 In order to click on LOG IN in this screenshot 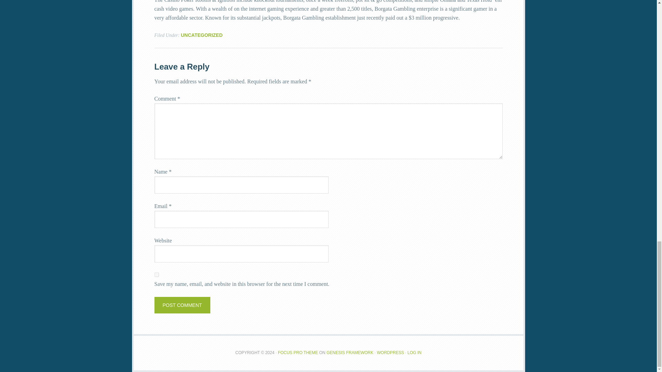, I will do `click(414, 353)`.